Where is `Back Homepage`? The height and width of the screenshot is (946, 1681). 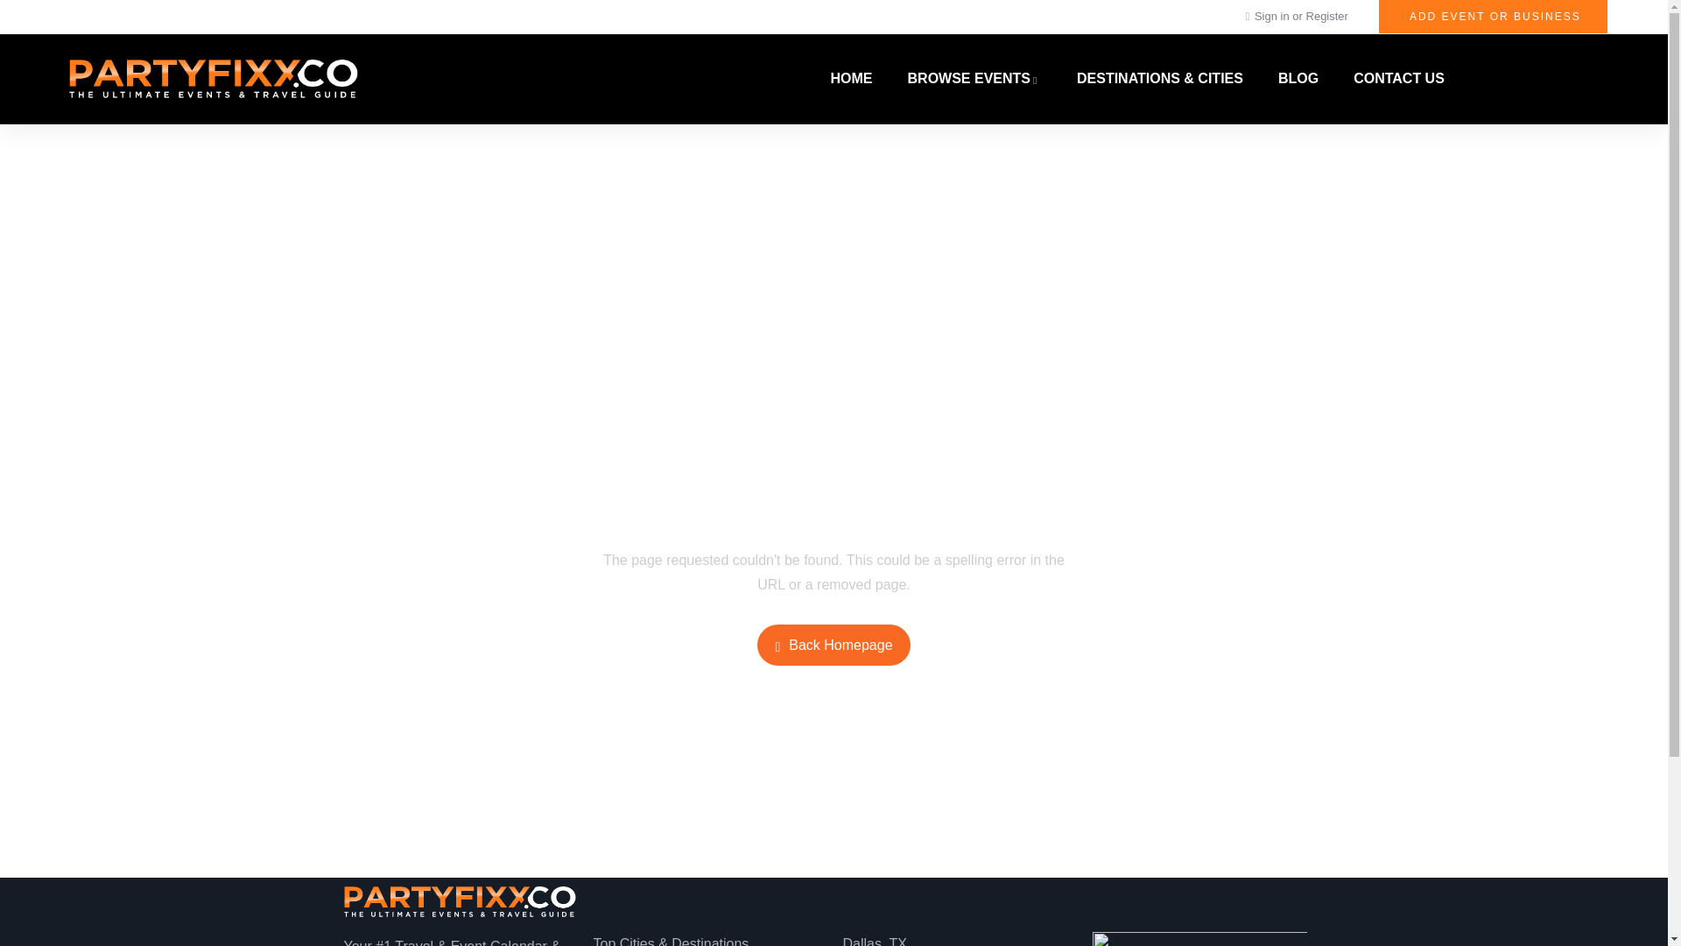 Back Homepage is located at coordinates (833, 645).